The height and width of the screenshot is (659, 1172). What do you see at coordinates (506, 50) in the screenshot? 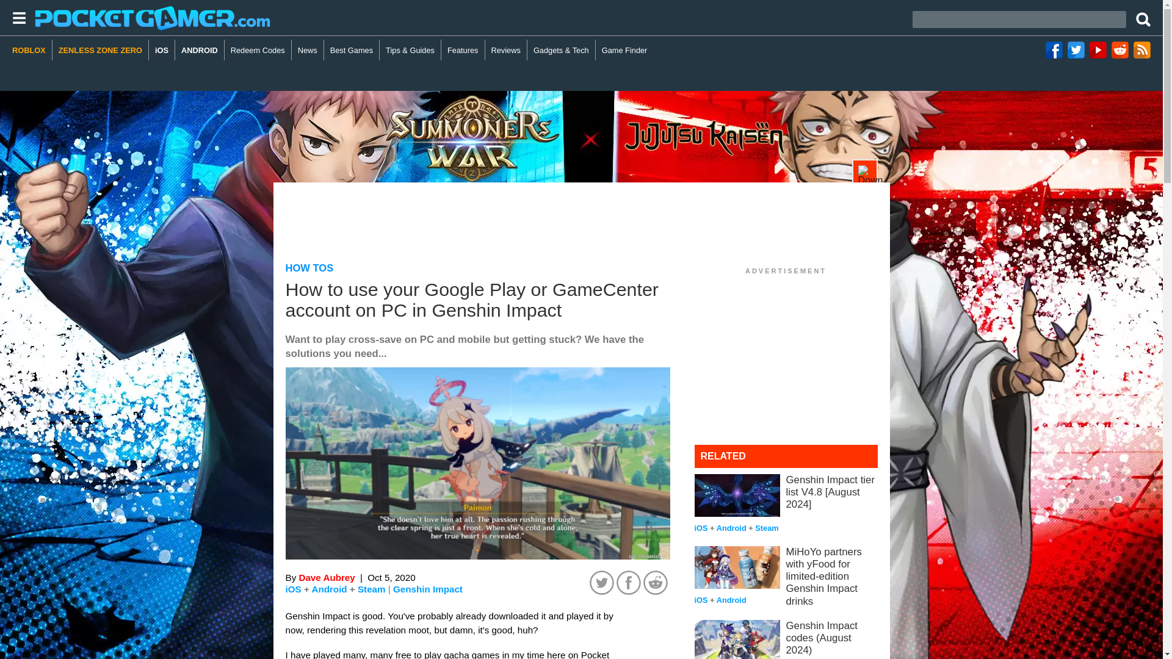
I see `Reviews` at bounding box center [506, 50].